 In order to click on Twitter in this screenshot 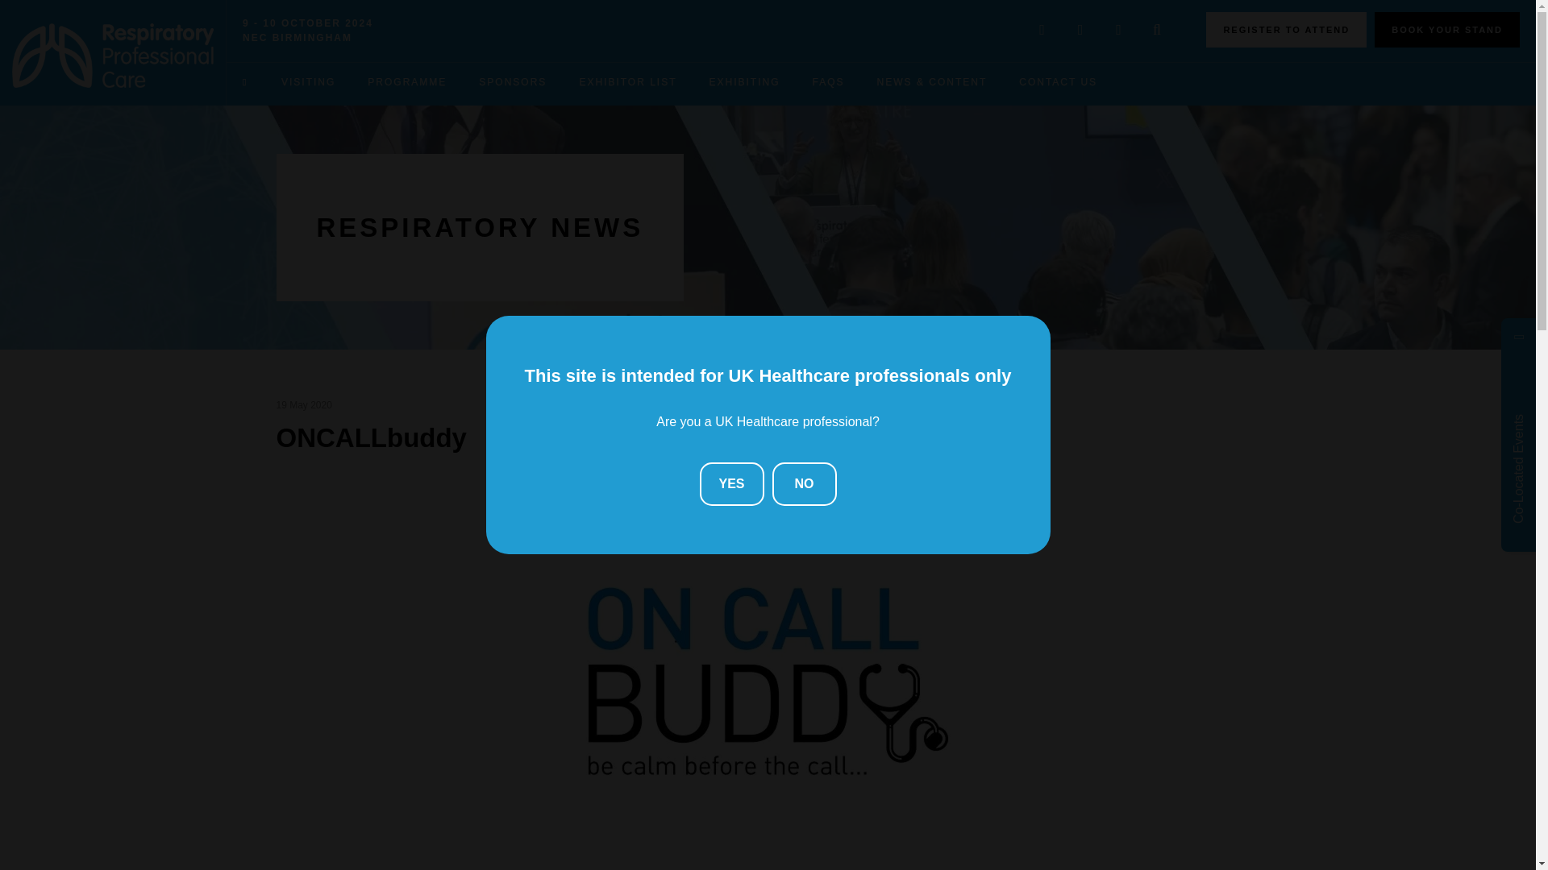, I will do `click(1042, 31)`.